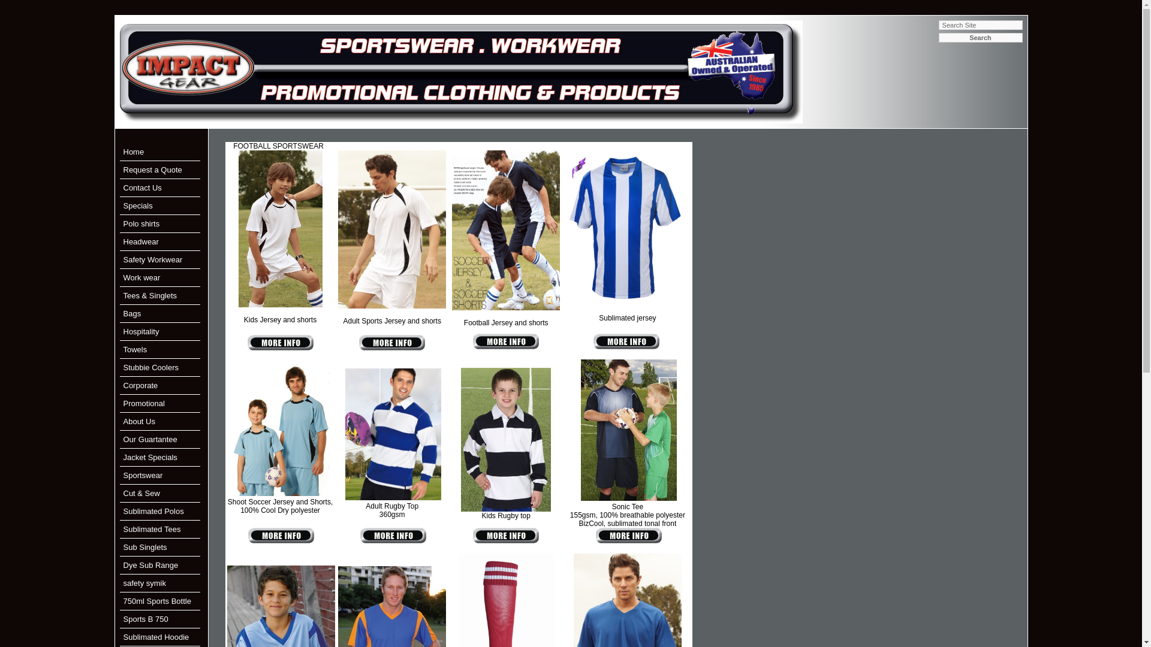  What do you see at coordinates (141, 494) in the screenshot?
I see `Cut & Sew` at bounding box center [141, 494].